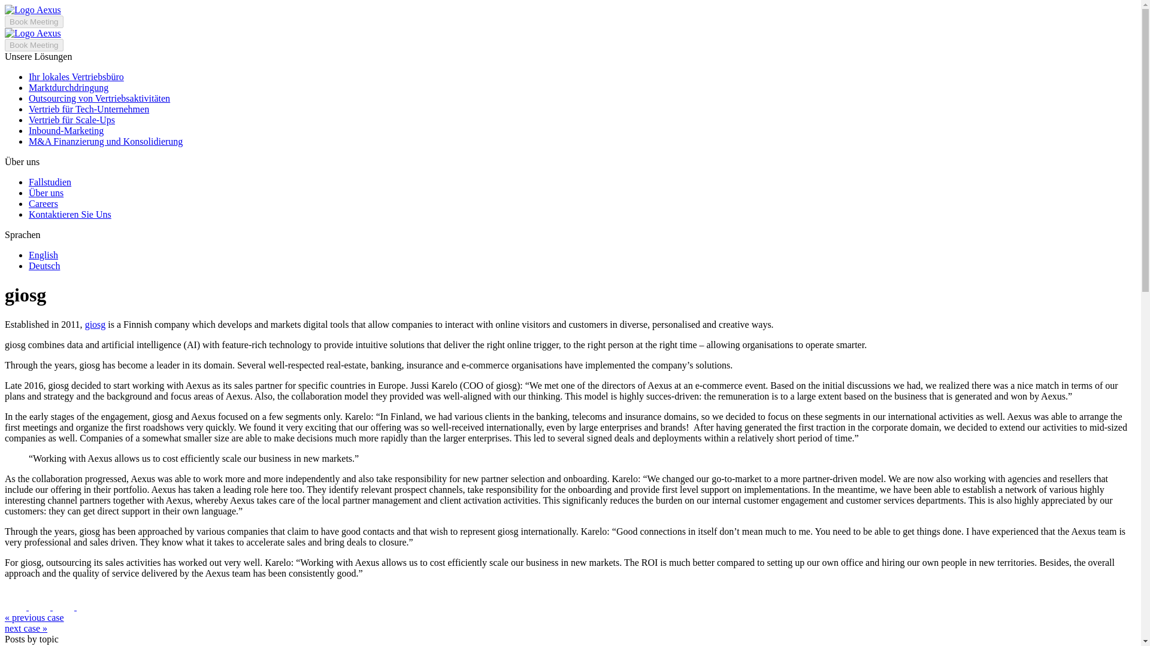 This screenshot has height=646, width=1150. What do you see at coordinates (95, 324) in the screenshot?
I see `giosg` at bounding box center [95, 324].